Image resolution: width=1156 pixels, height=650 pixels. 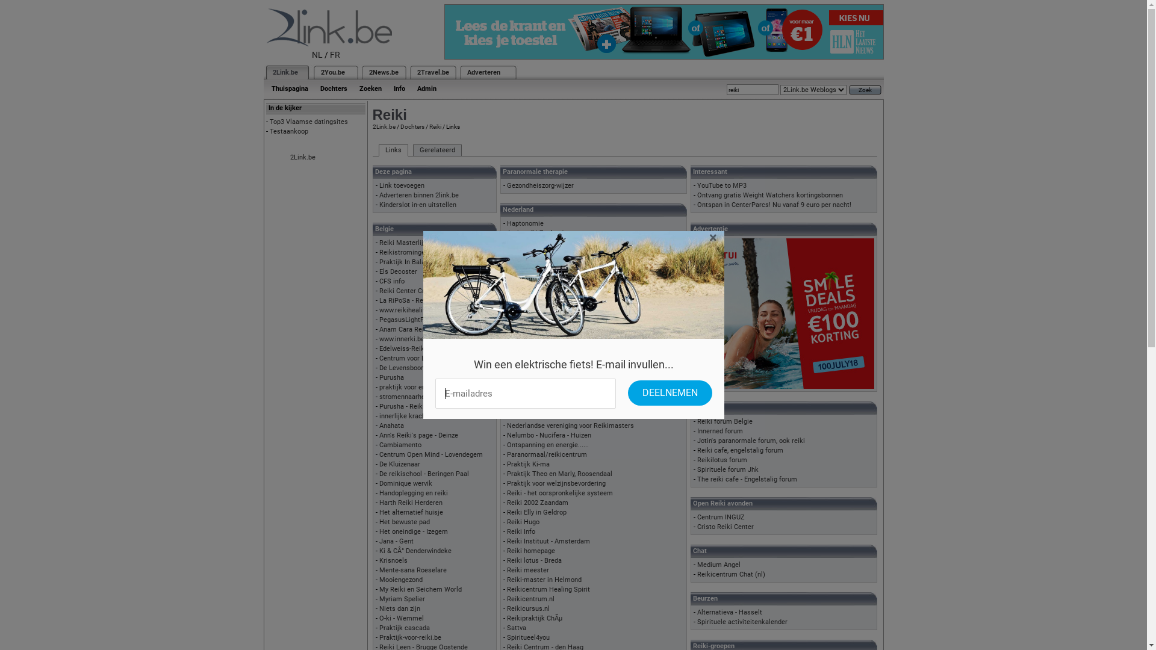 What do you see at coordinates (419, 436) in the screenshot?
I see `Ann's Reiki's page - Deinze` at bounding box center [419, 436].